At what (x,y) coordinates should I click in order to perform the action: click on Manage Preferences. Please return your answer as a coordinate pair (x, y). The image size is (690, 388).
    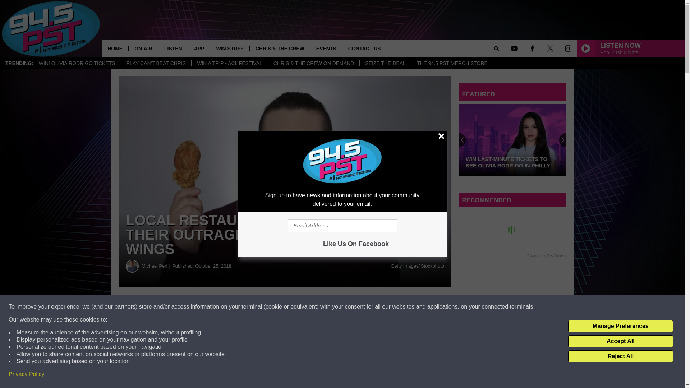
    Looking at the image, I should click on (620, 326).